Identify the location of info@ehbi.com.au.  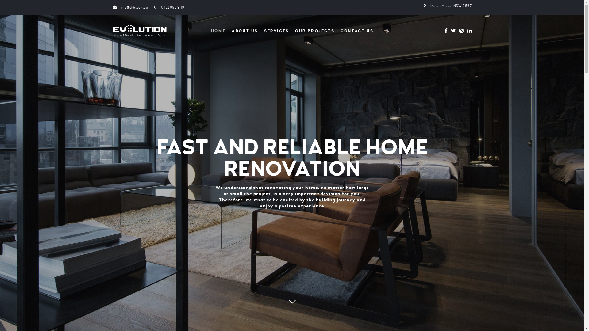
(130, 8).